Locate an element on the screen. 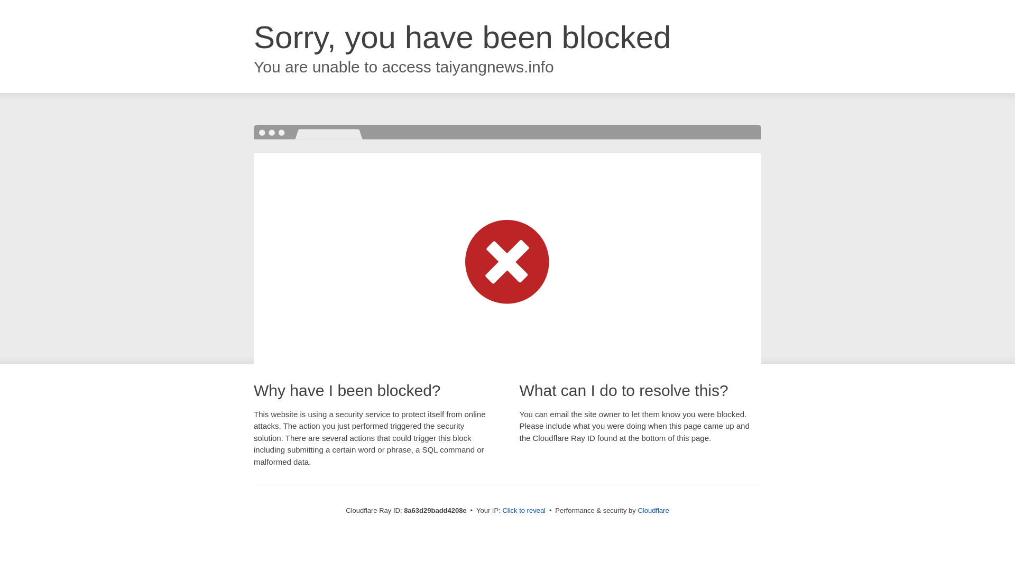 Image resolution: width=1015 pixels, height=571 pixels. Cloudflare is located at coordinates (653, 510).